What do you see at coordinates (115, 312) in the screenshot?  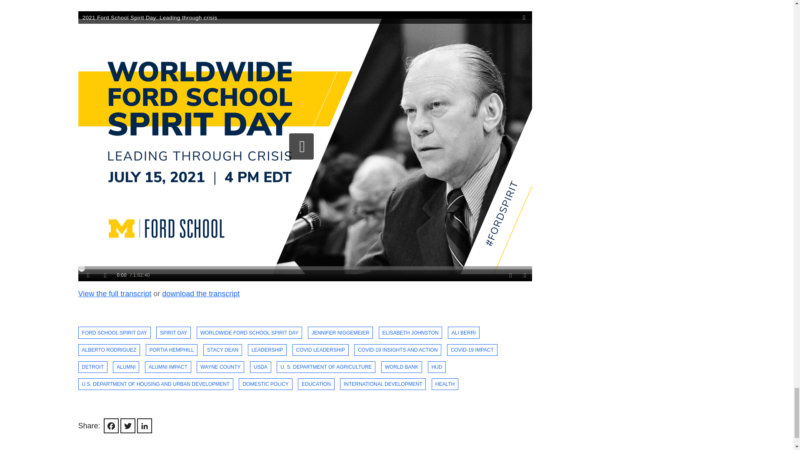 I see `View the full transcript` at bounding box center [115, 312].